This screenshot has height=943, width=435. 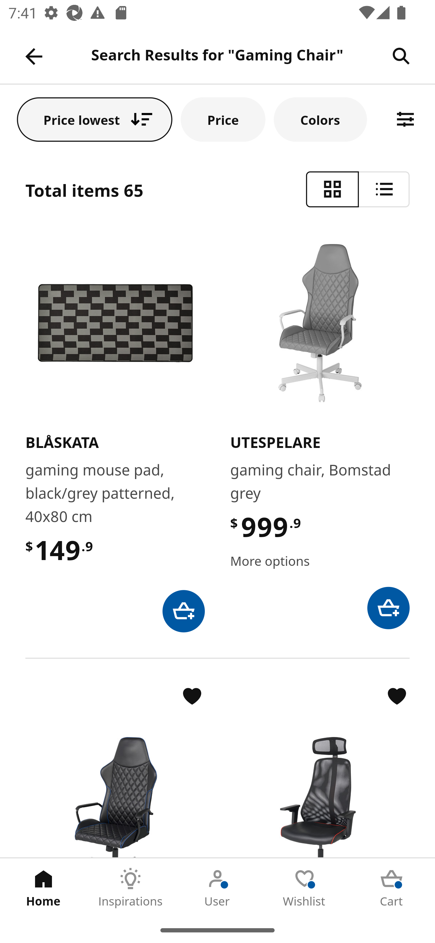 I want to click on Inspirations
Tab 2 of 5, so click(x=130, y=888).